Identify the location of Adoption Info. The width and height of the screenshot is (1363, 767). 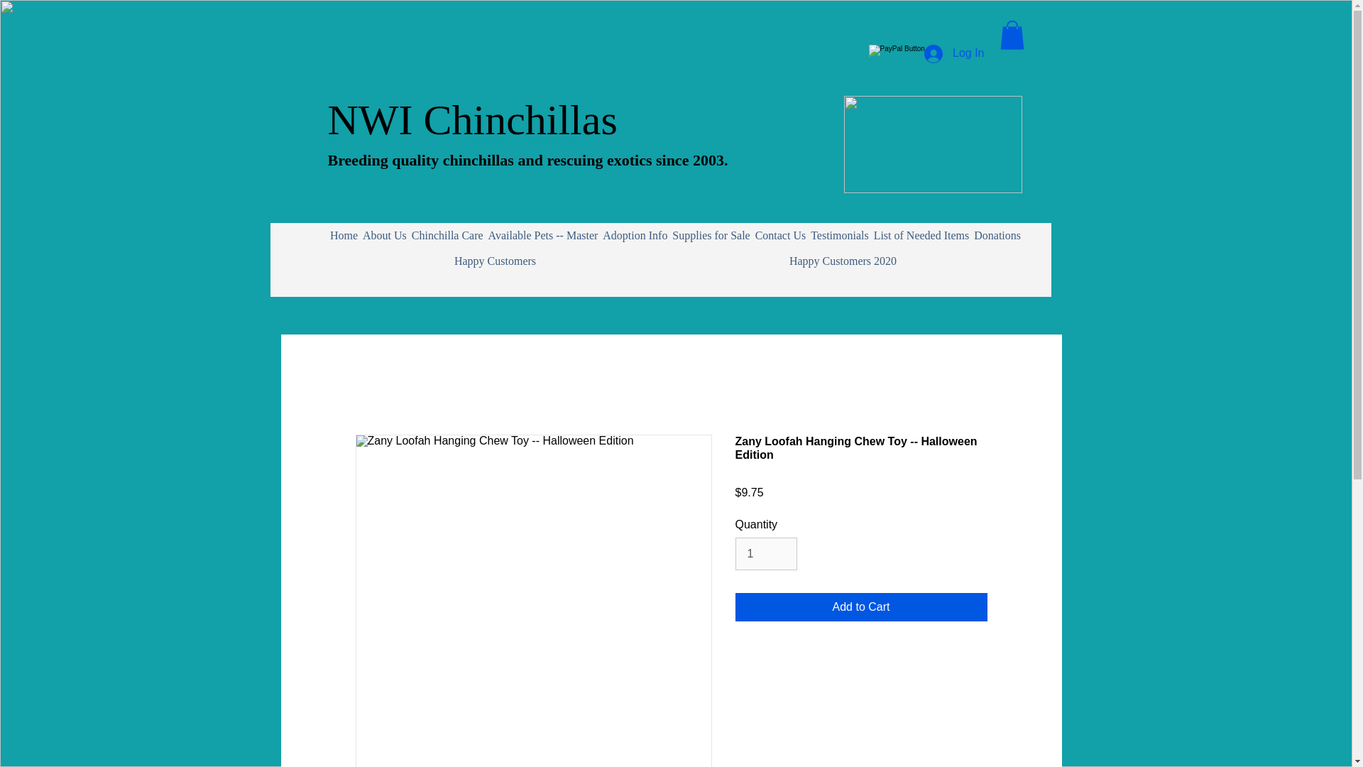
(635, 236).